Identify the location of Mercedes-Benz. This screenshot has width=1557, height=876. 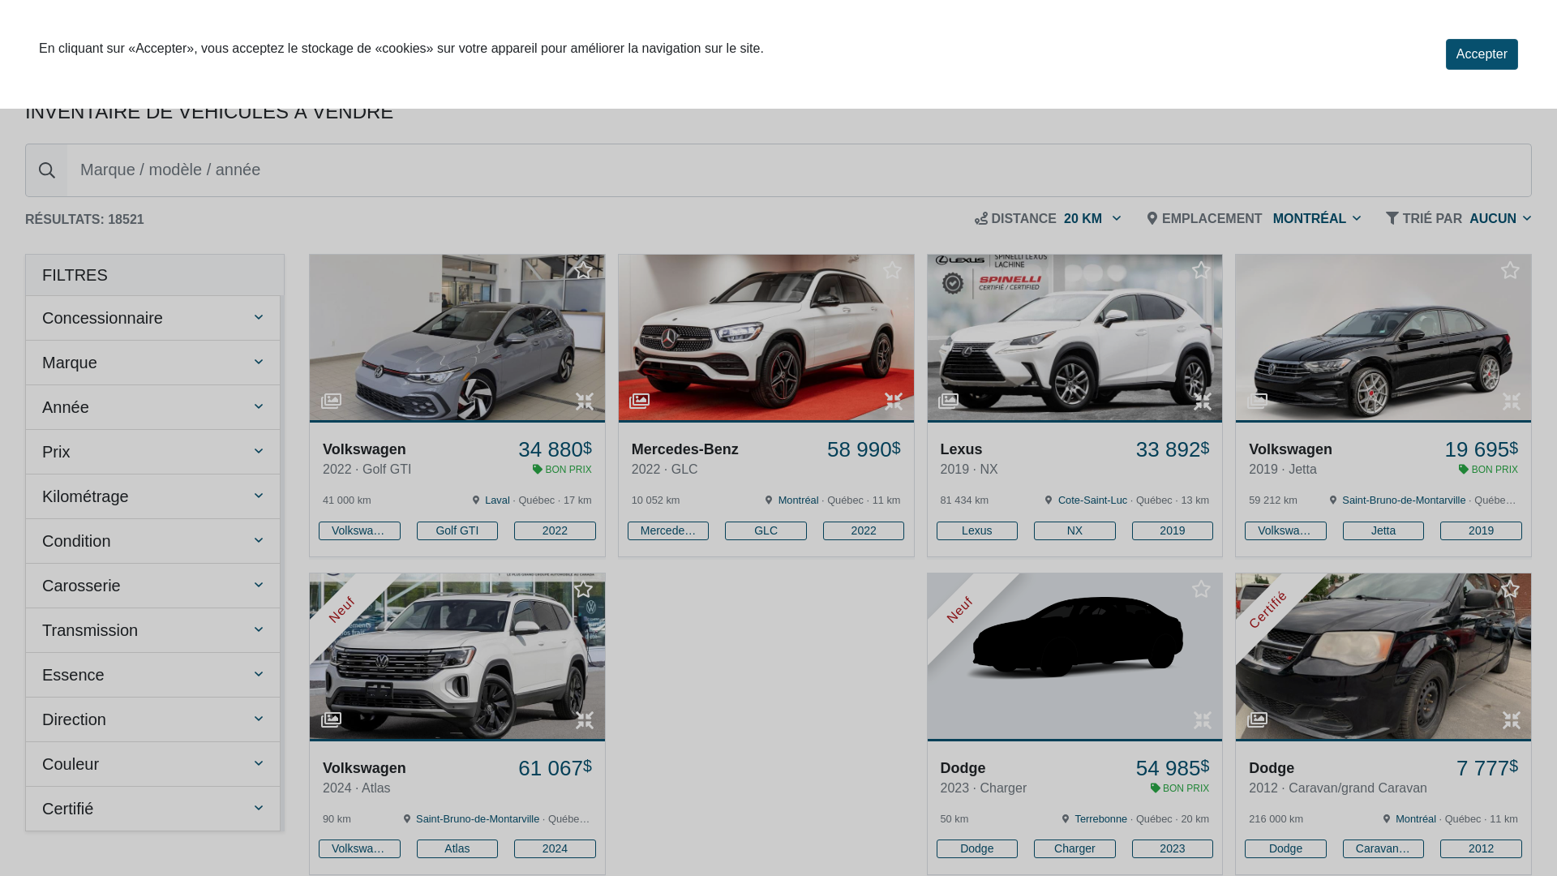
(668, 530).